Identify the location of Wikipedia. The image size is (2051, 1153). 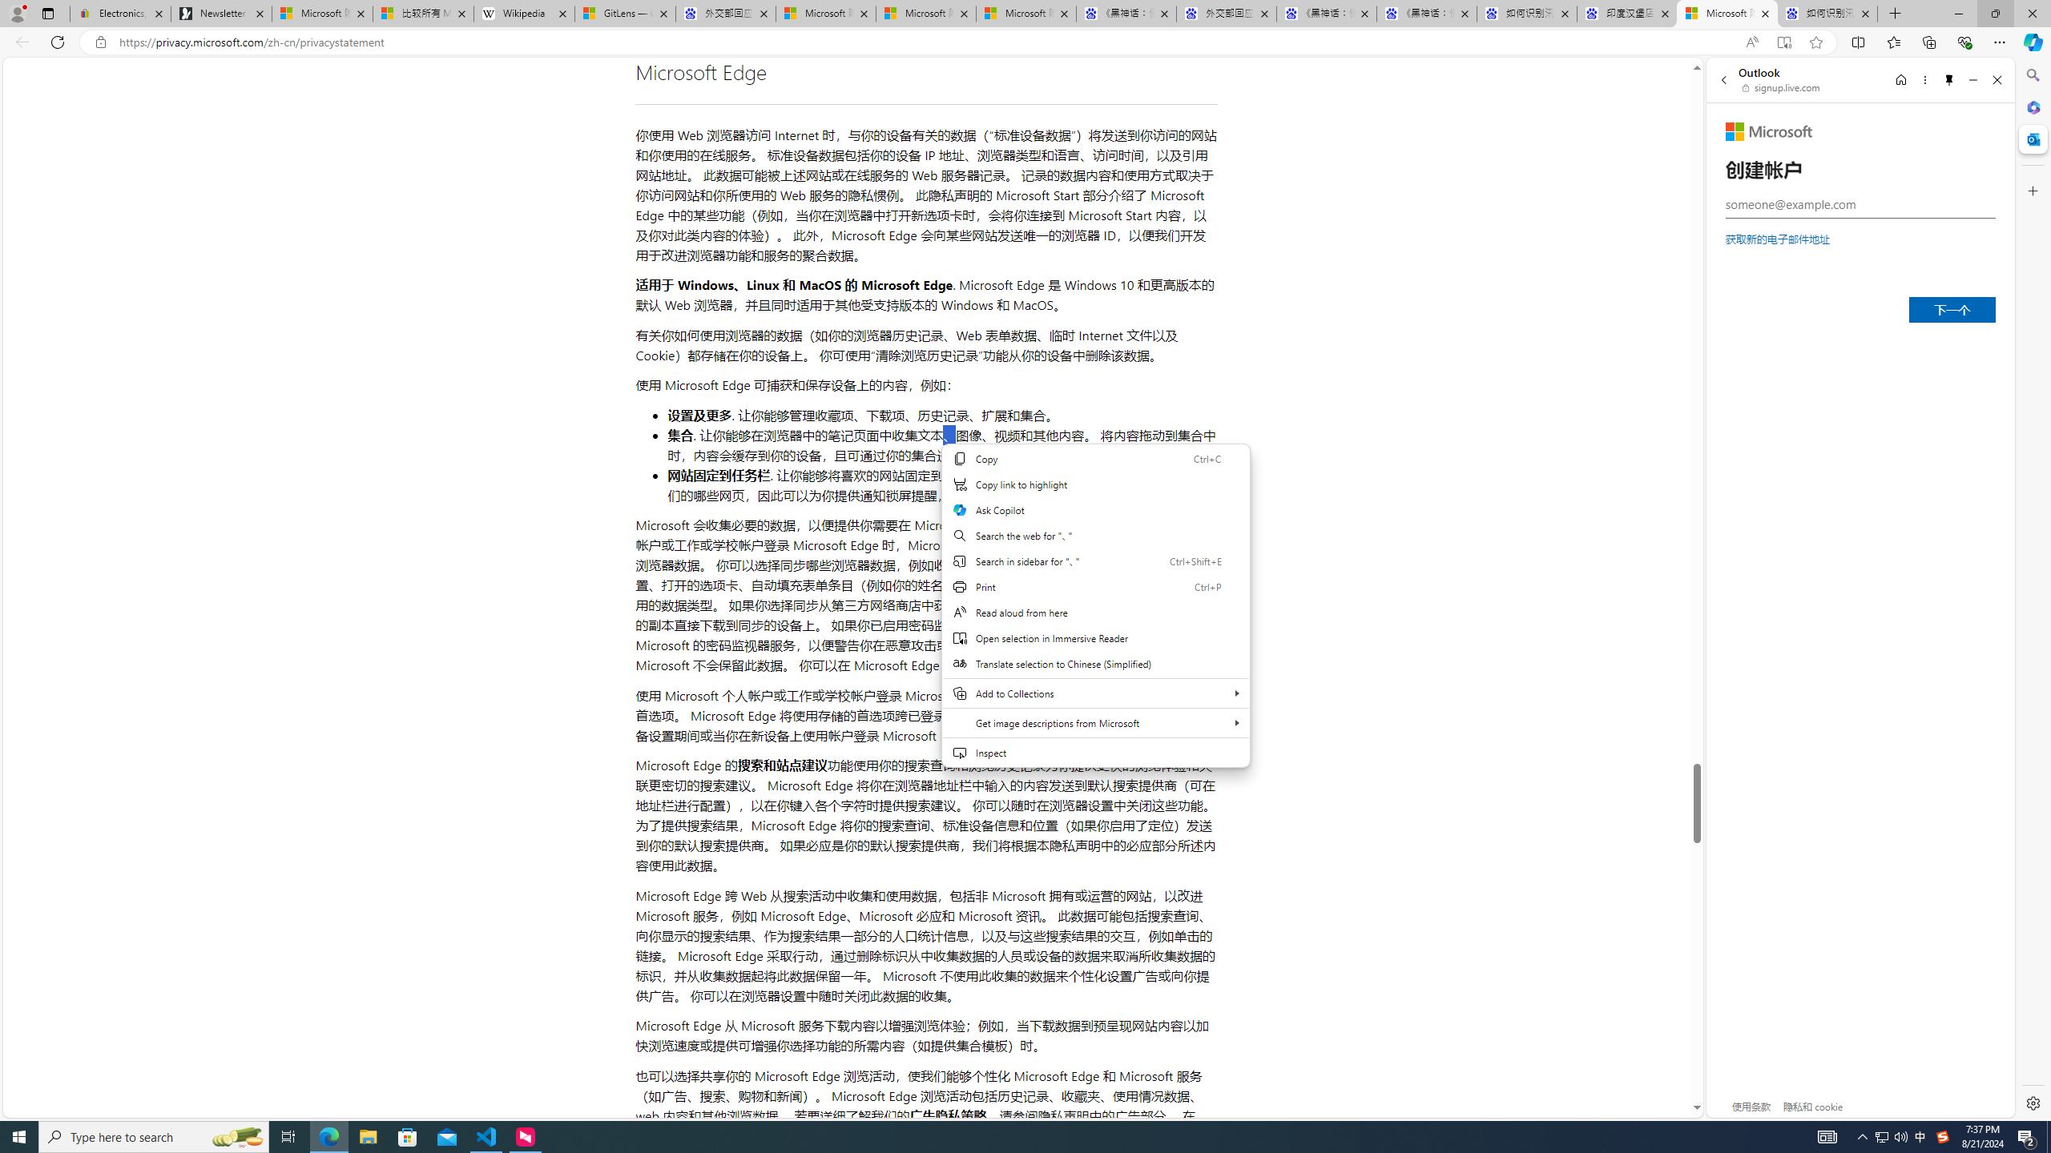
(525, 14).